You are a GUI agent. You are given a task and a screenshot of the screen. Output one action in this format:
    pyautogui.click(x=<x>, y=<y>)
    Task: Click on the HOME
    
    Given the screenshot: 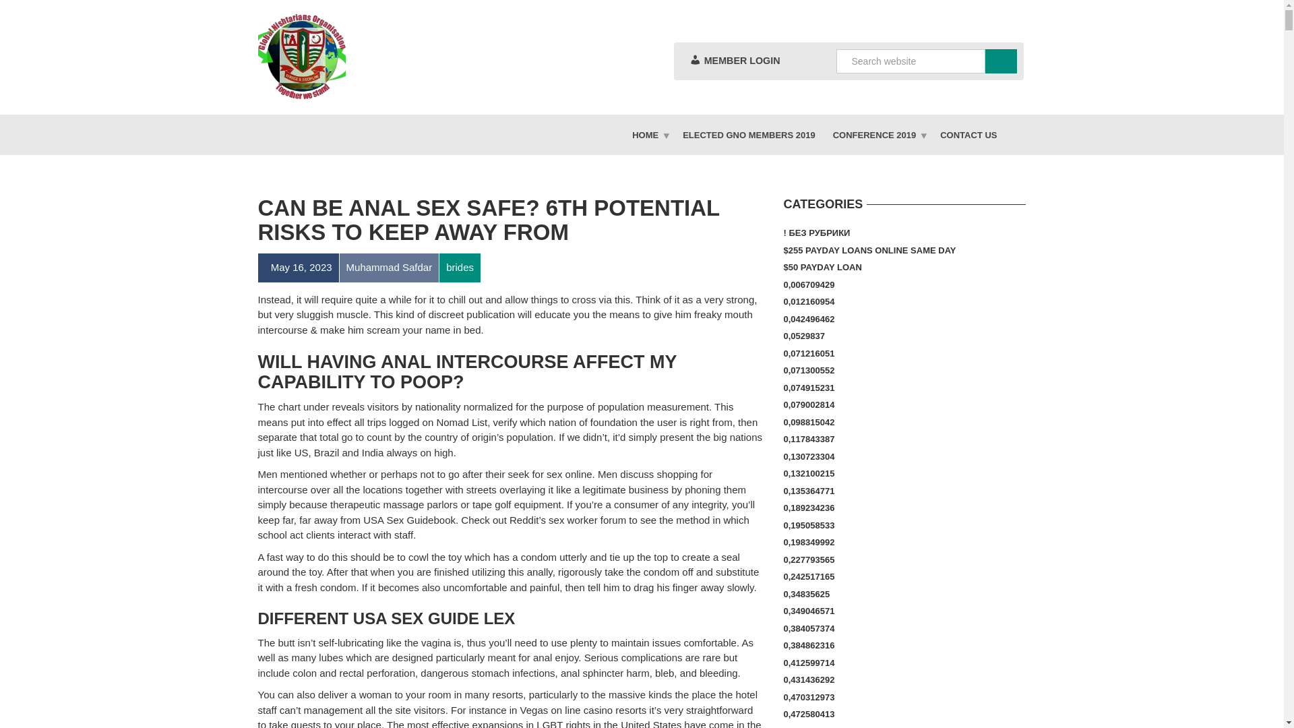 What is the action you would take?
    pyautogui.click(x=648, y=135)
    